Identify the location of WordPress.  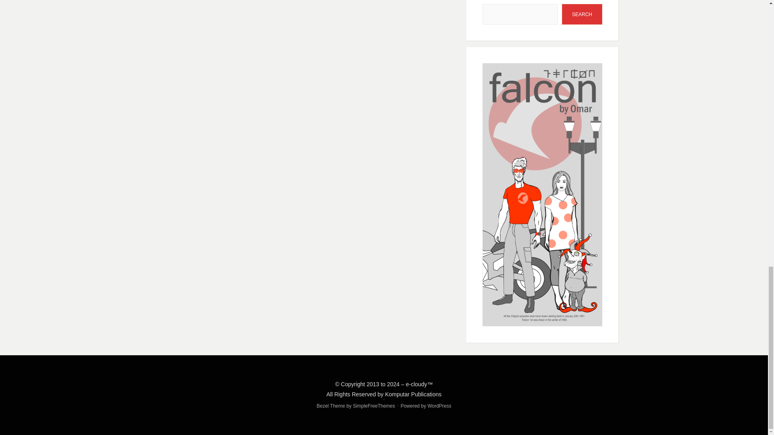
(439, 406).